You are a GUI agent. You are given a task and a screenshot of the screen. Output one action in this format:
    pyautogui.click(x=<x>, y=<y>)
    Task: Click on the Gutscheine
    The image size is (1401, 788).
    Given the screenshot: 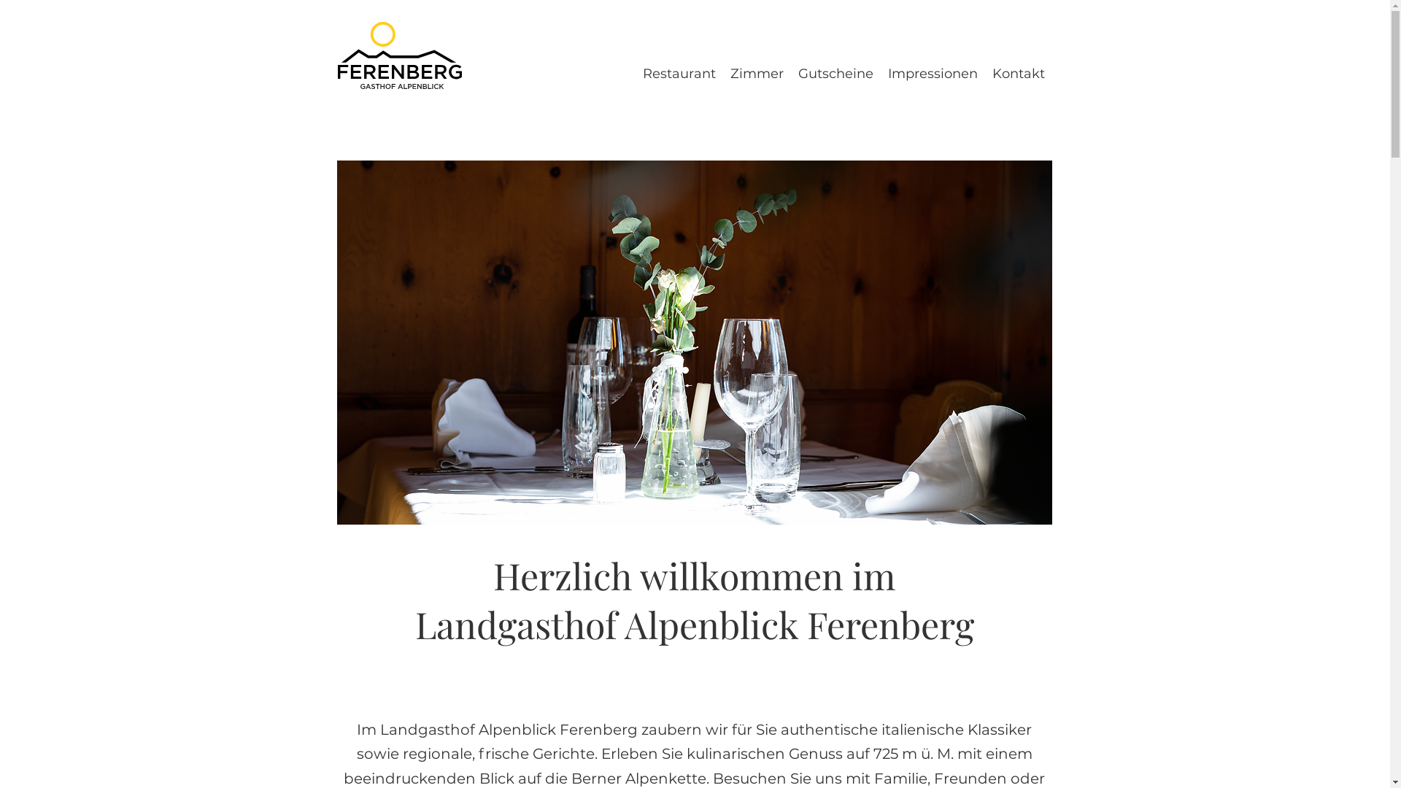 What is the action you would take?
    pyautogui.click(x=836, y=73)
    